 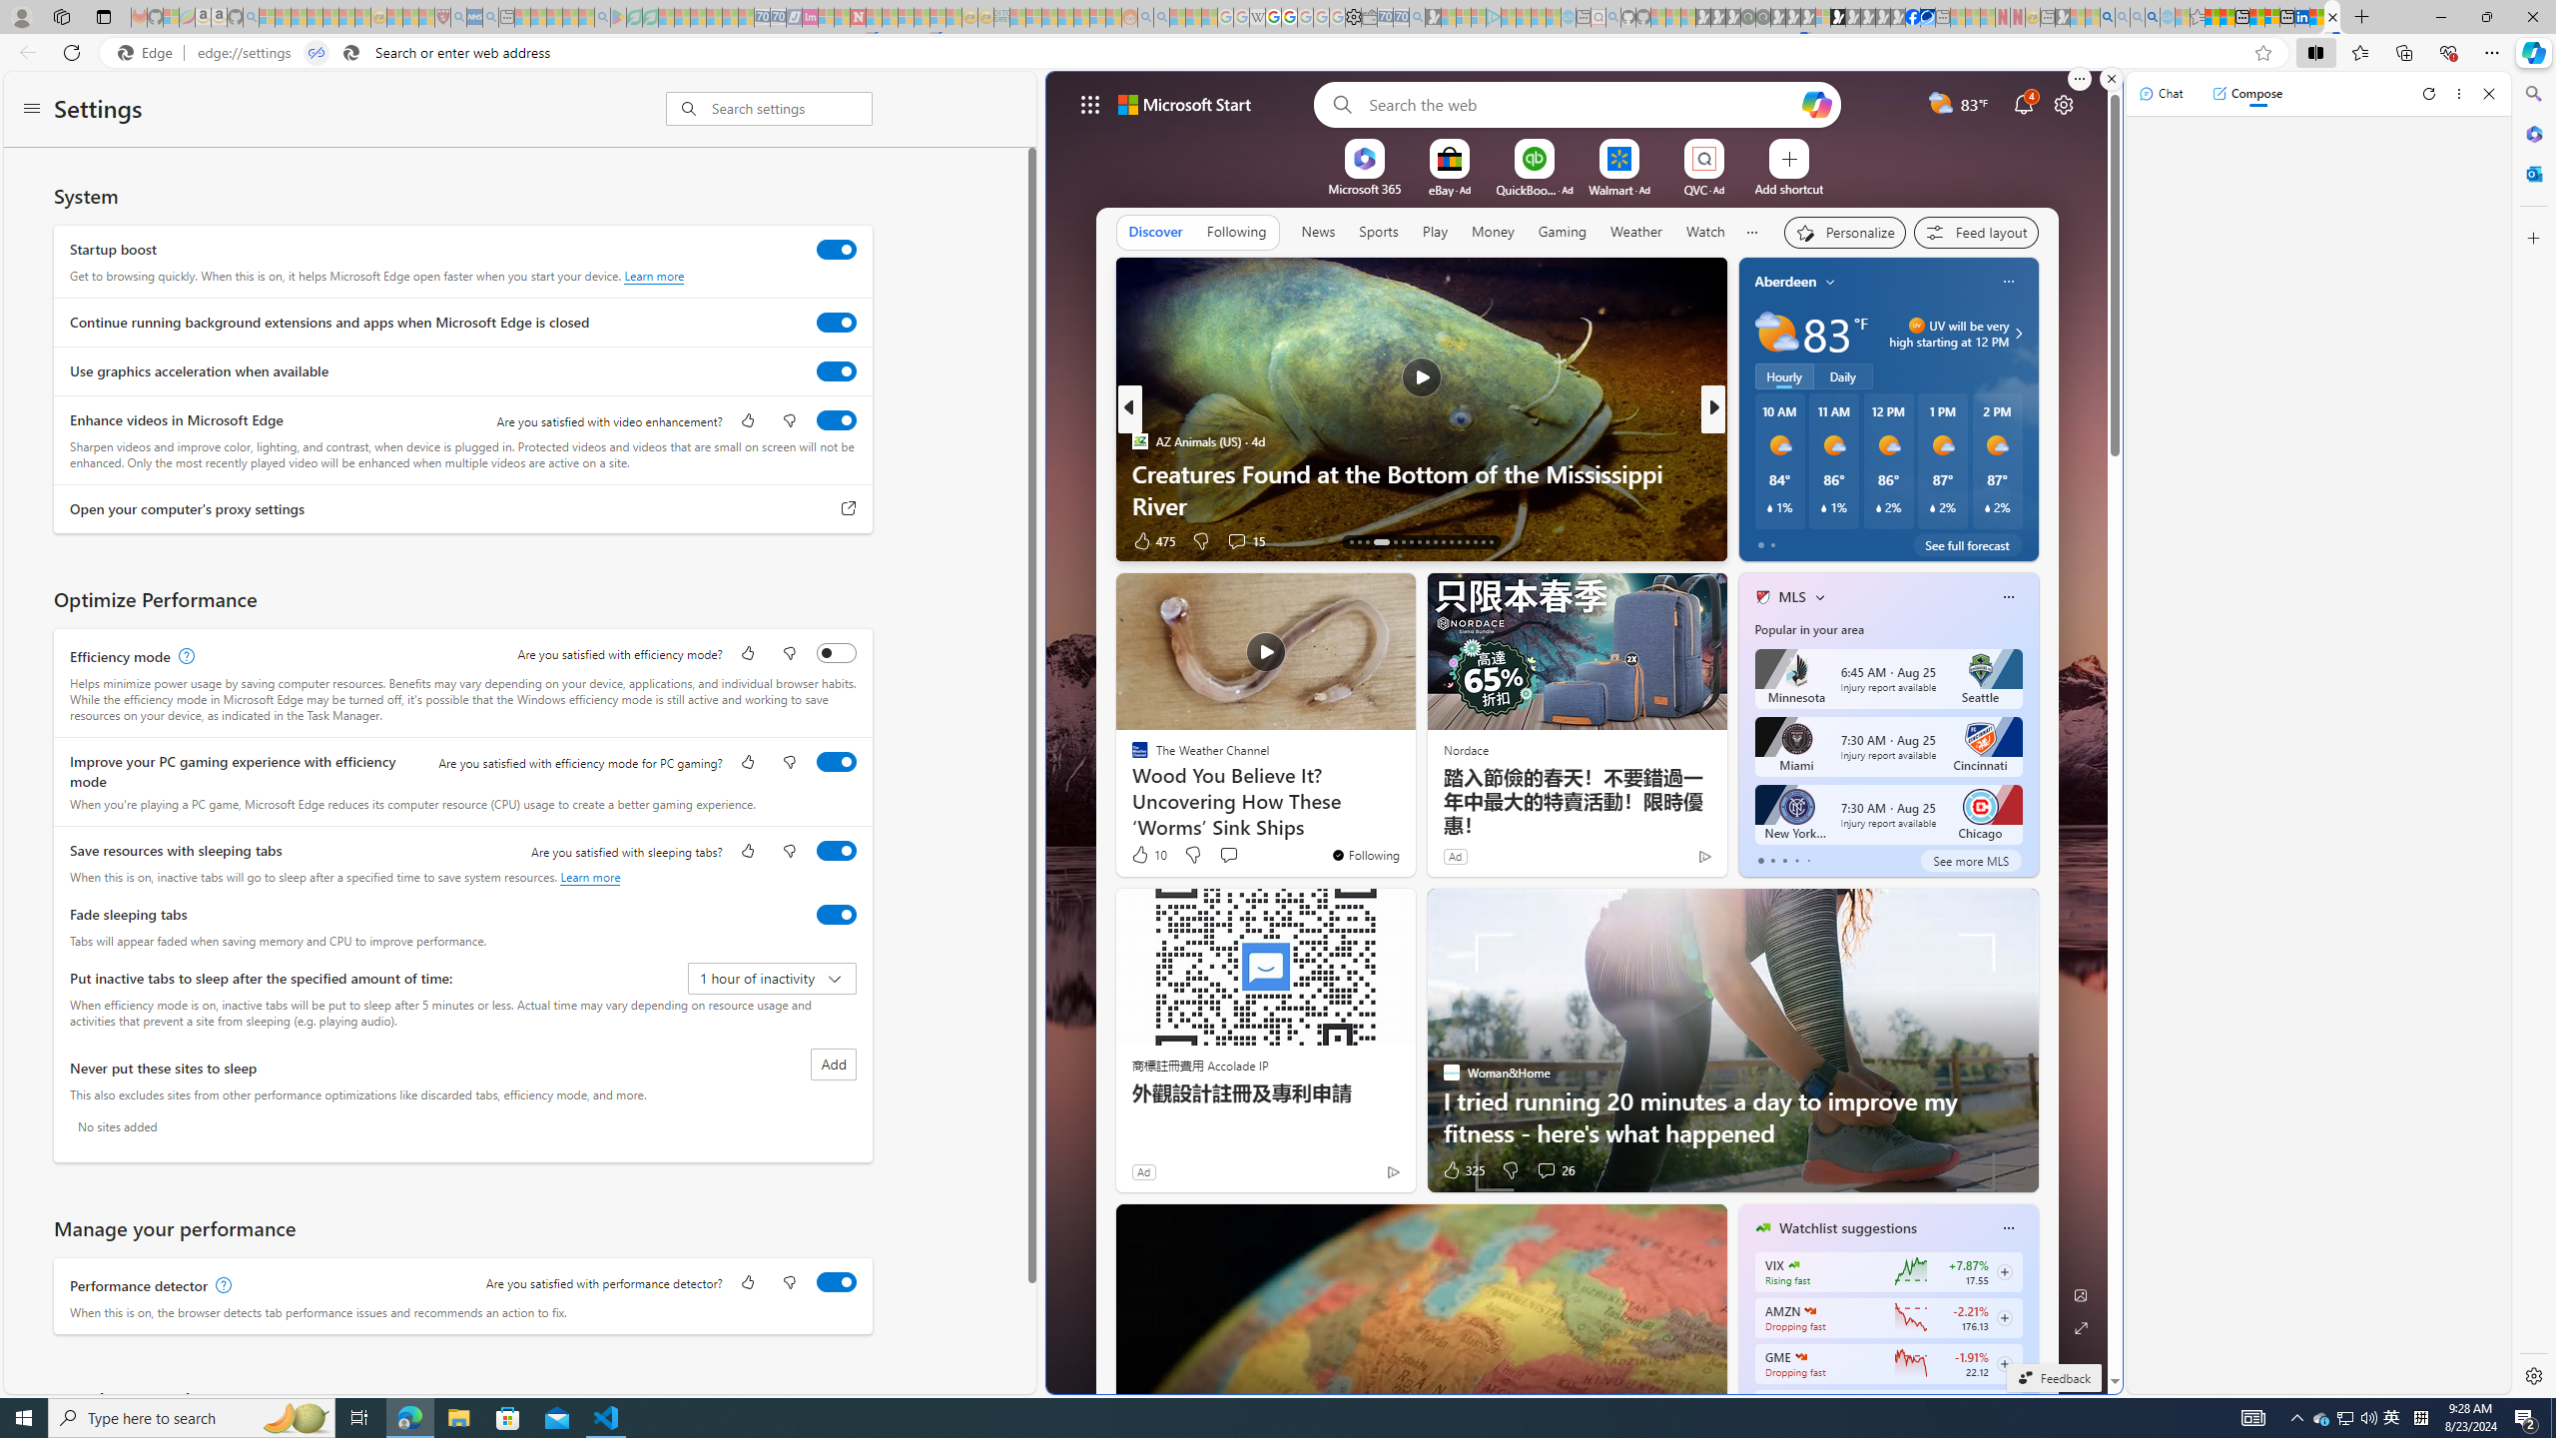 What do you see at coordinates (1148, 855) in the screenshot?
I see `10 Like` at bounding box center [1148, 855].